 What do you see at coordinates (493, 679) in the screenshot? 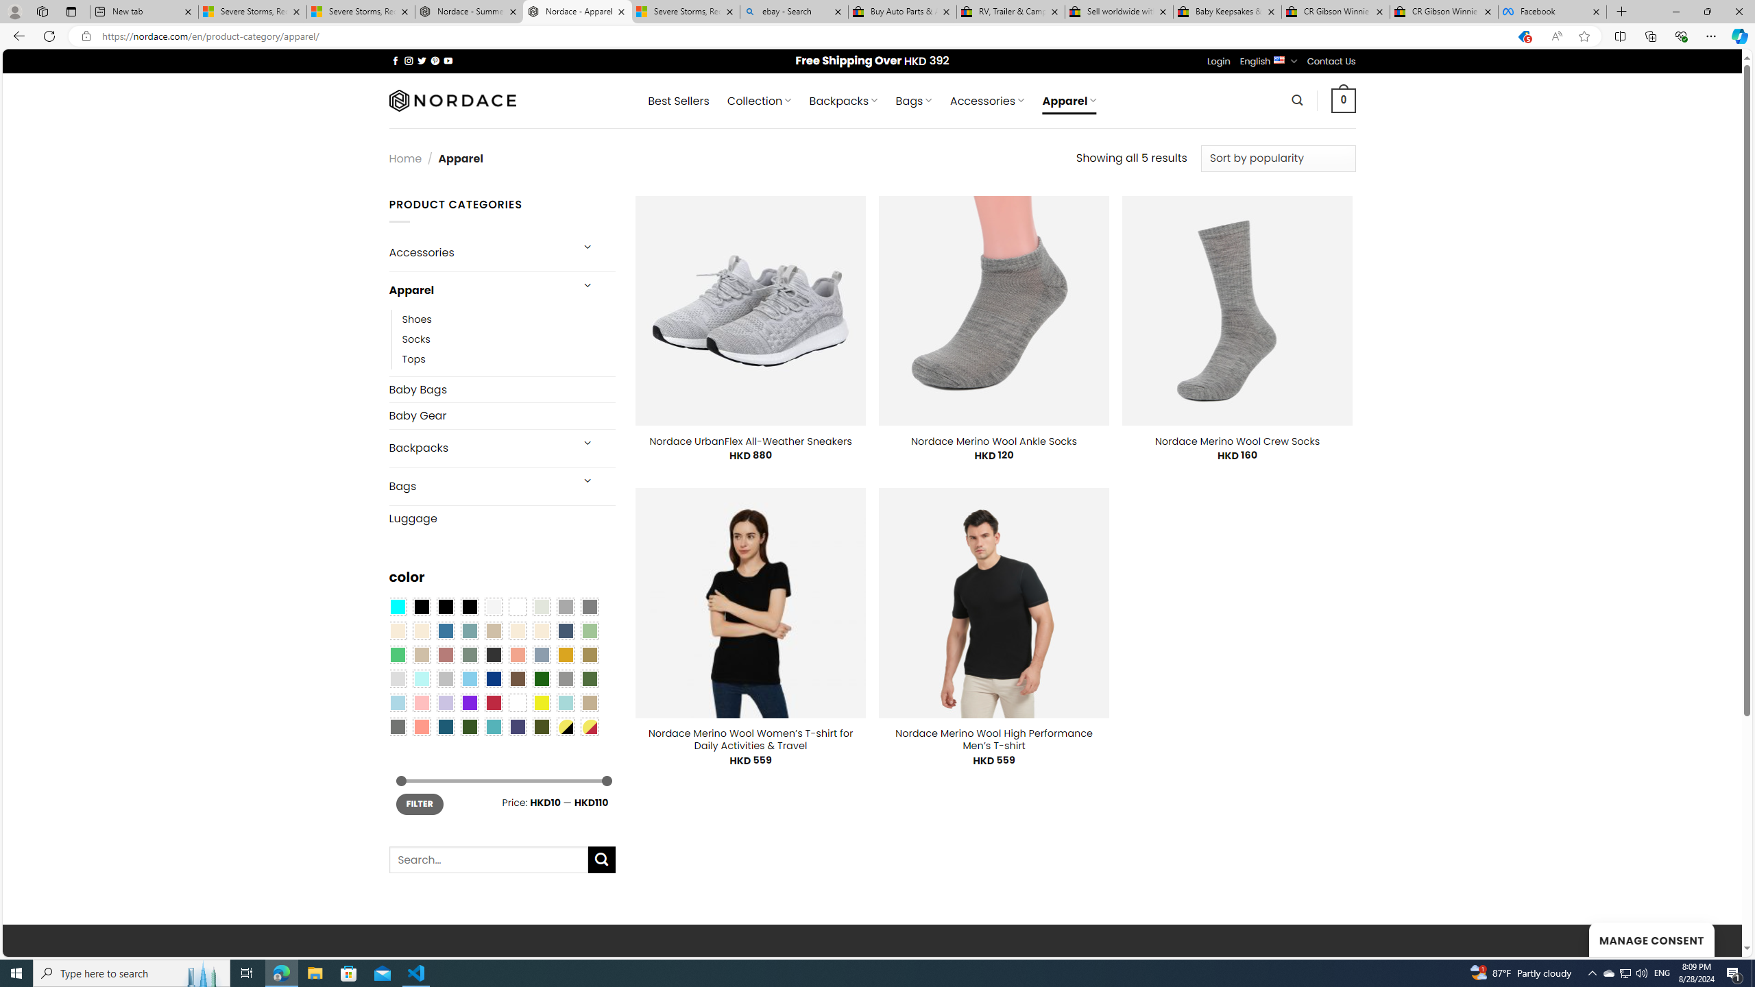
I see `Navy Blue` at bounding box center [493, 679].